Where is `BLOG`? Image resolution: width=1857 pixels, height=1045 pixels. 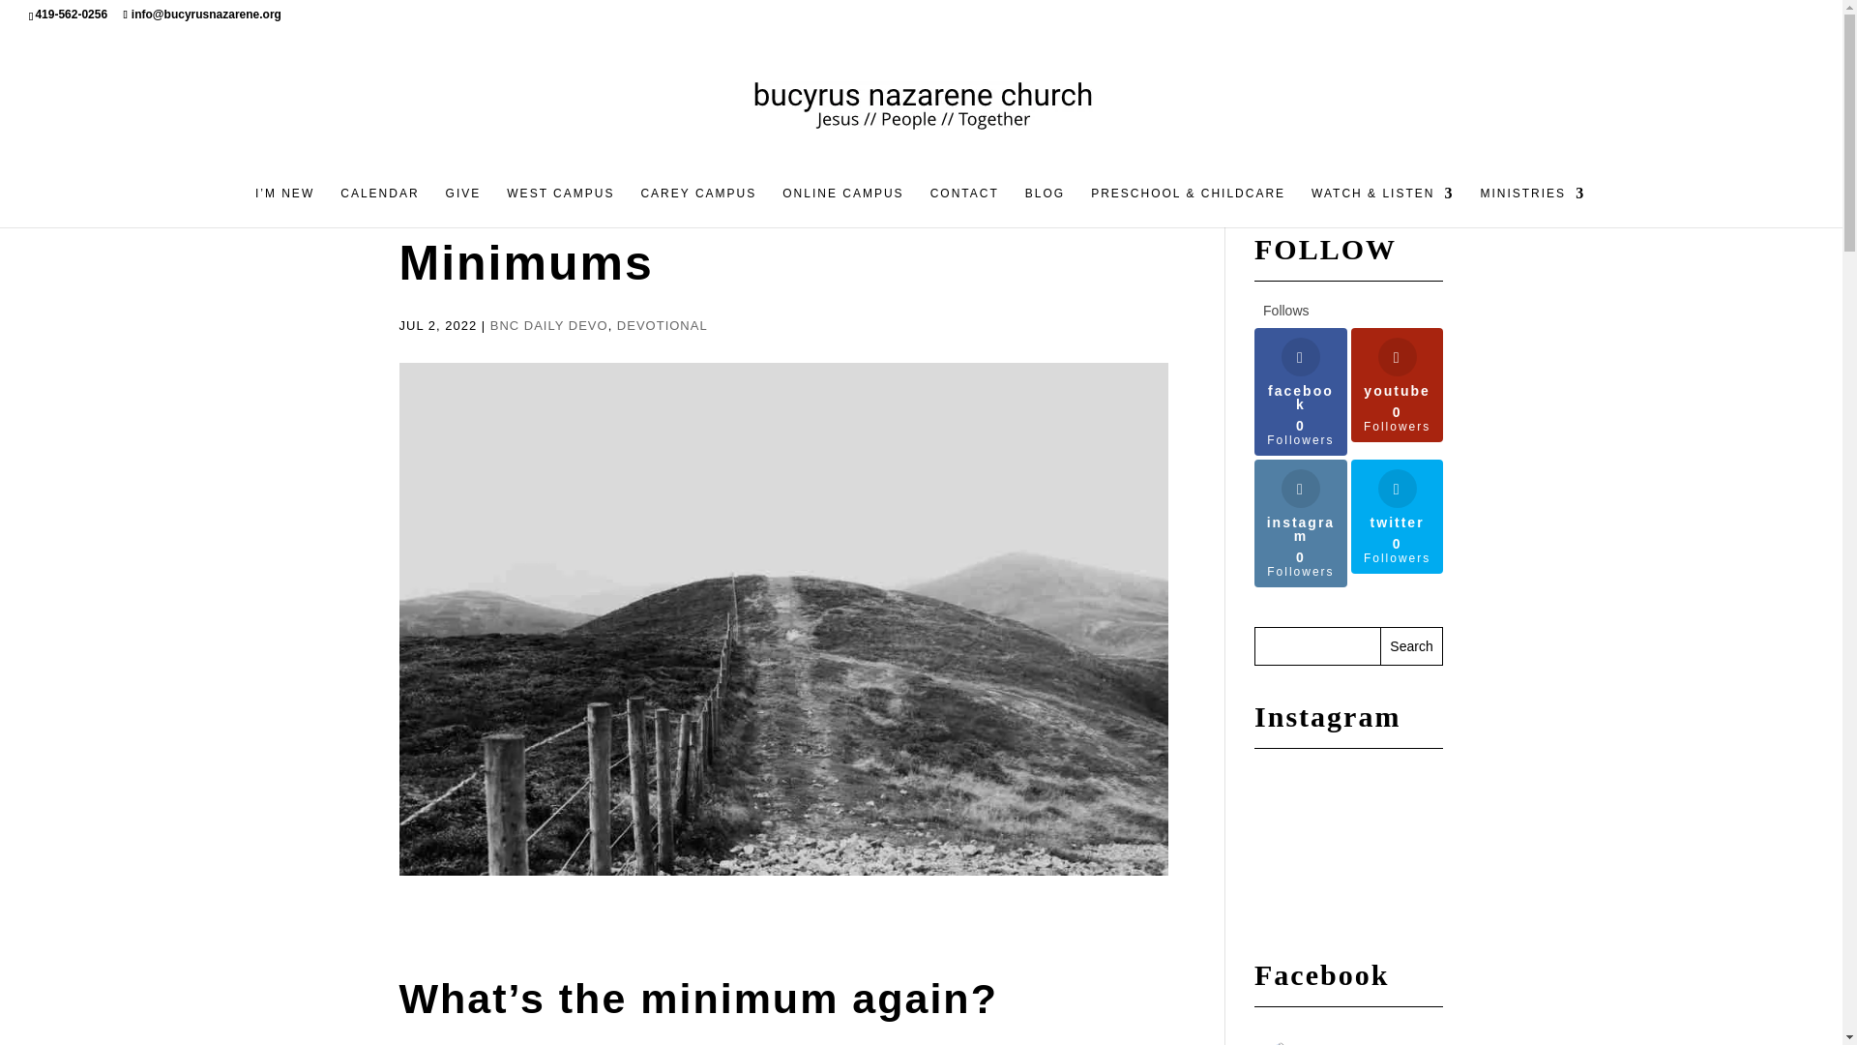
BLOG is located at coordinates (1045, 207).